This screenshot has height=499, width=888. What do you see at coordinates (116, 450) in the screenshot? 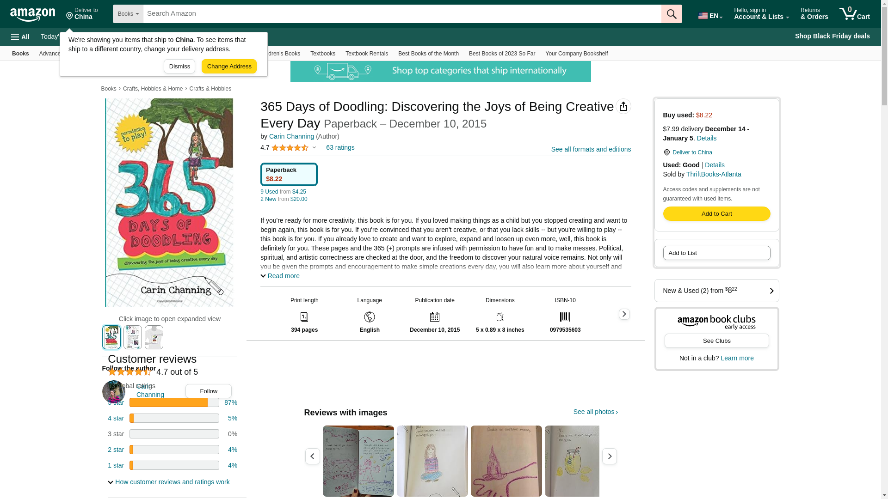
I see `2 star` at bounding box center [116, 450].